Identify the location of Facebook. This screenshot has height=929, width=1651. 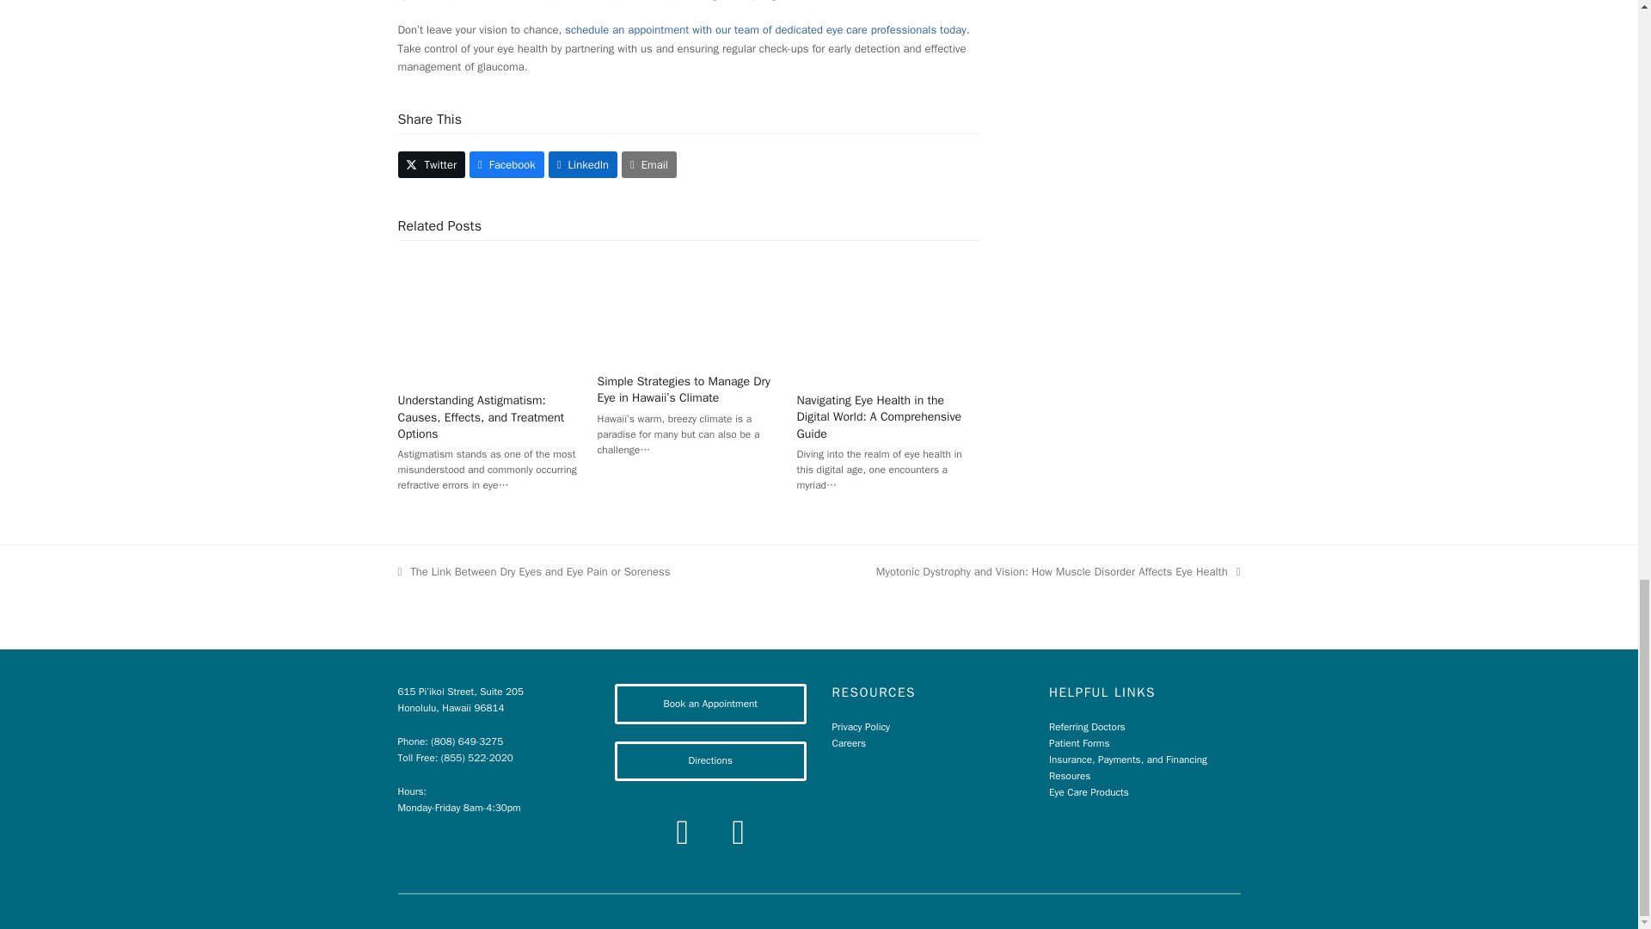
(683, 833).